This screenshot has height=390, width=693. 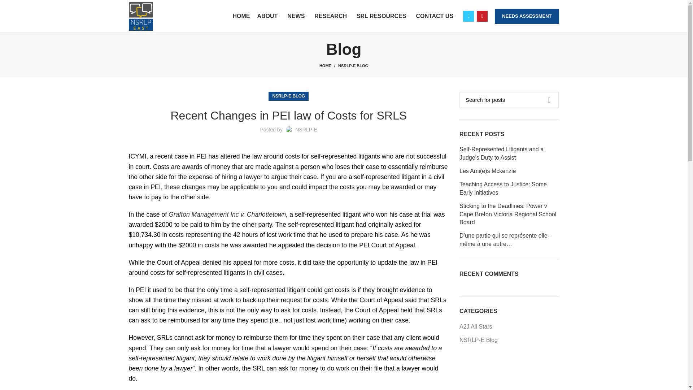 What do you see at coordinates (229, 214) in the screenshot?
I see `Grafton Management Inc v. Charlottetown,` at bounding box center [229, 214].